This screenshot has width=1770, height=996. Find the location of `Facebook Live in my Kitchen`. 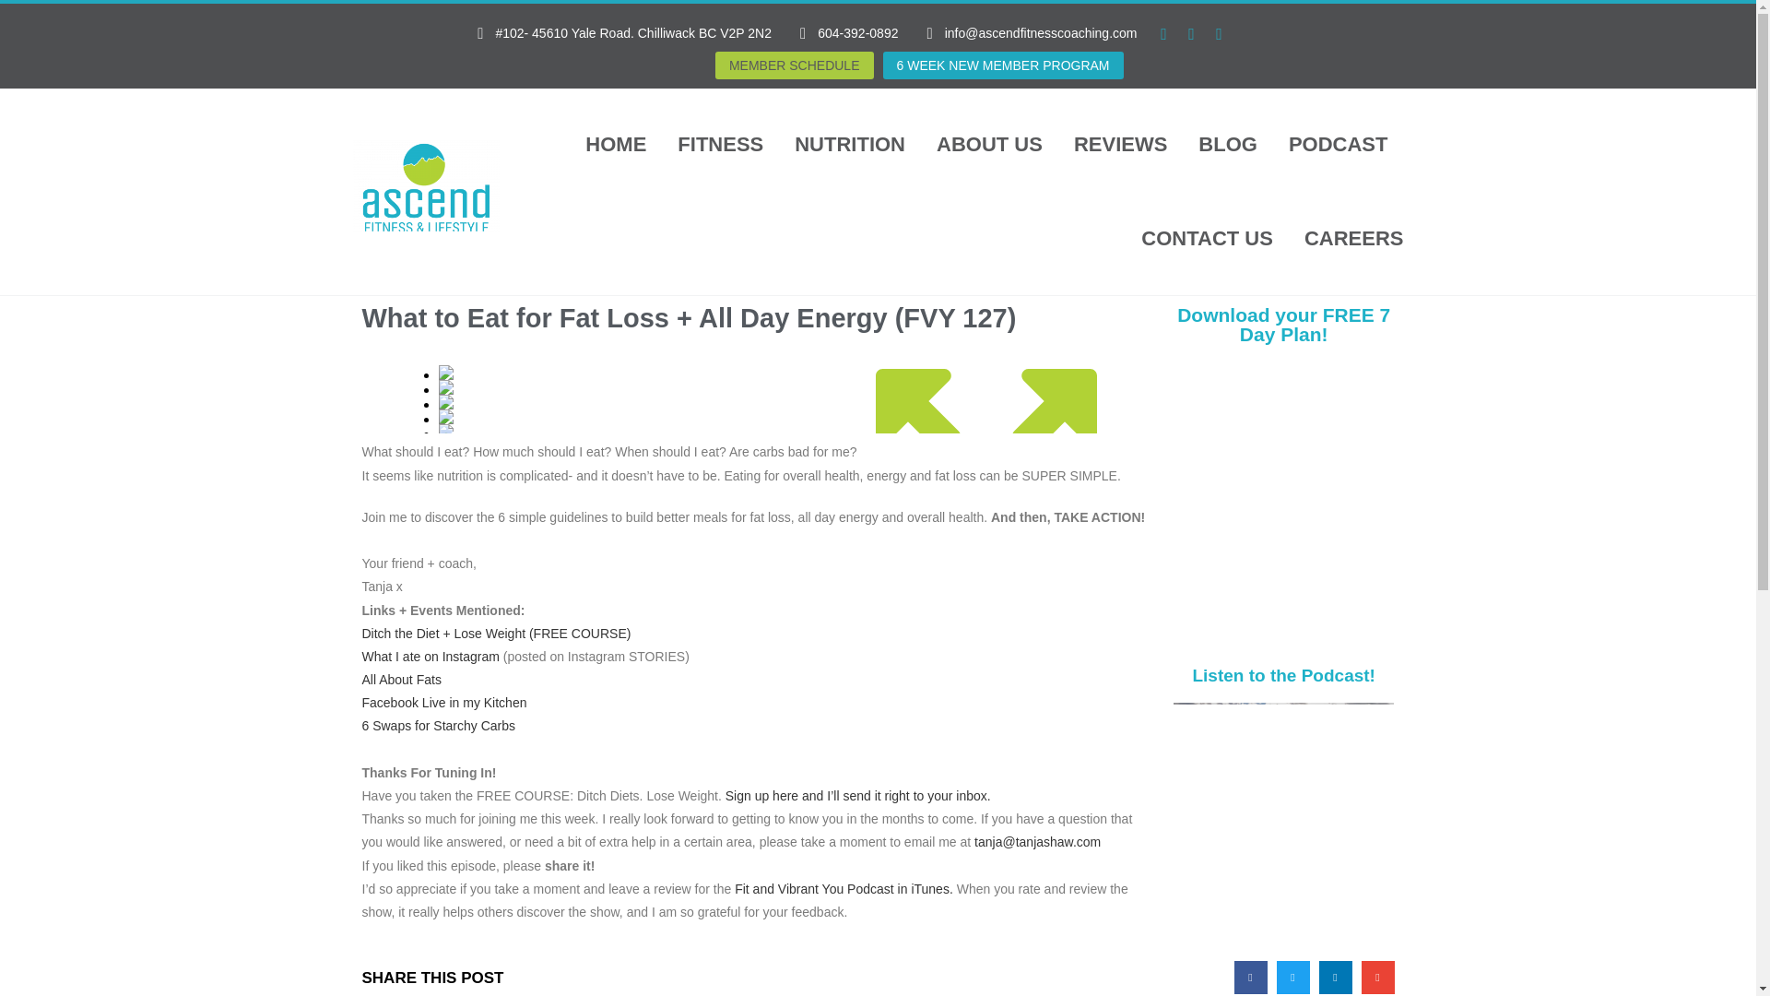

Facebook Live in my Kitchen is located at coordinates (442, 703).